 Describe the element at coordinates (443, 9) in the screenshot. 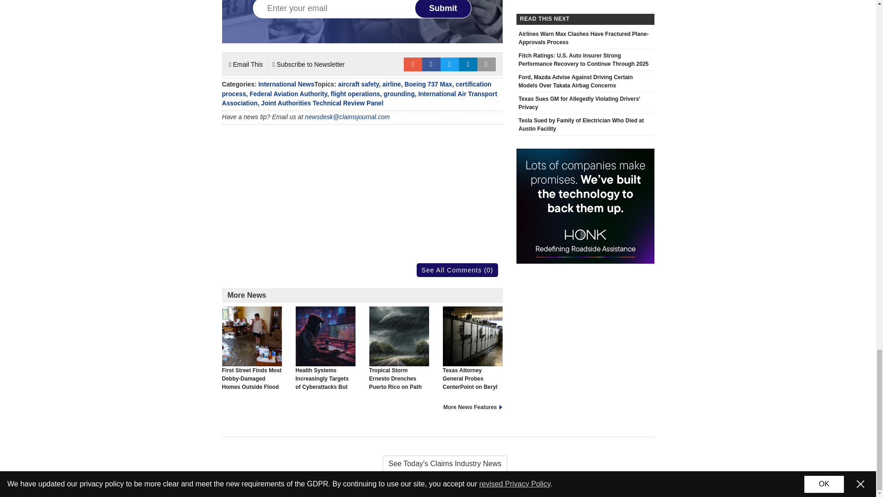

I see `Submit` at that location.